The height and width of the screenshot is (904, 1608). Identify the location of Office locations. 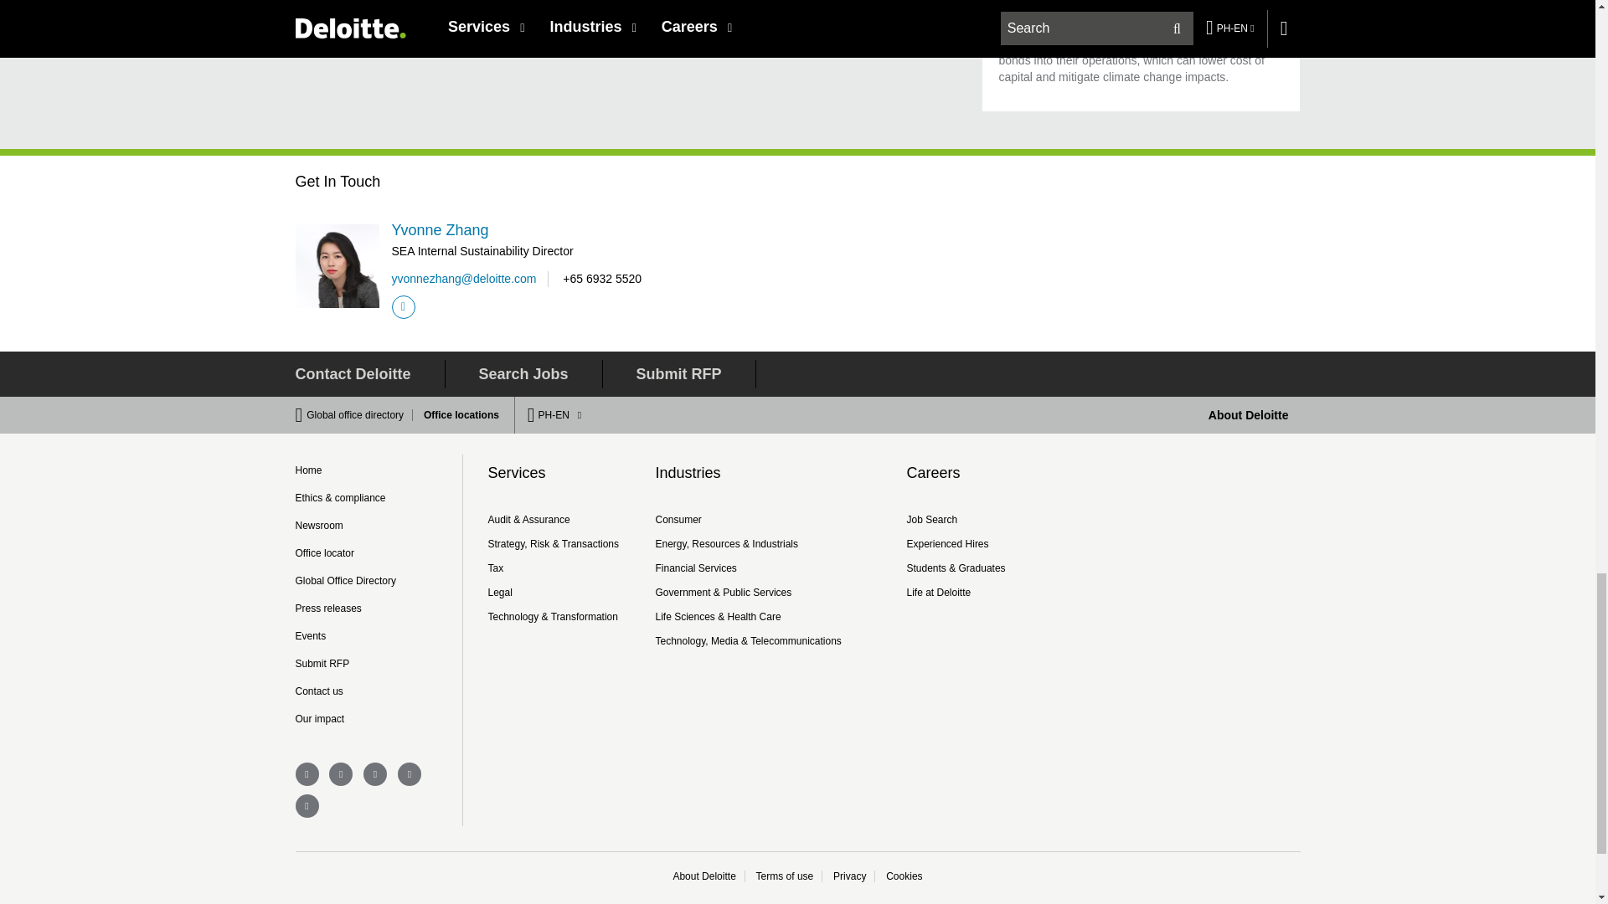
(456, 415).